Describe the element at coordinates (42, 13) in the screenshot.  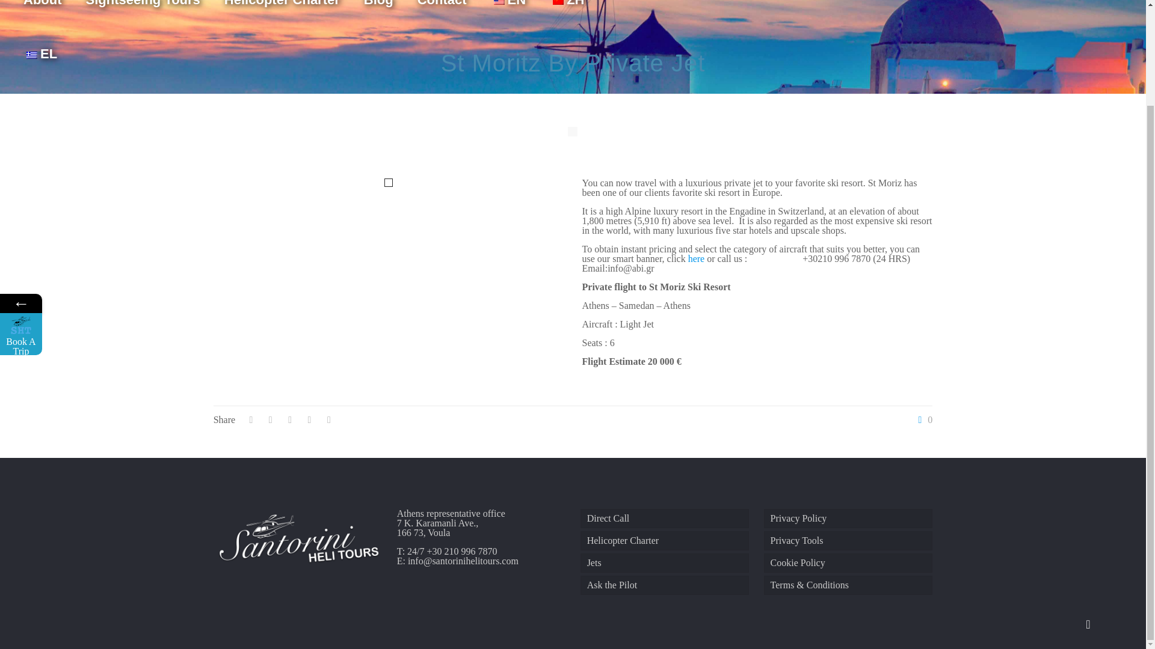
I see `About` at that location.